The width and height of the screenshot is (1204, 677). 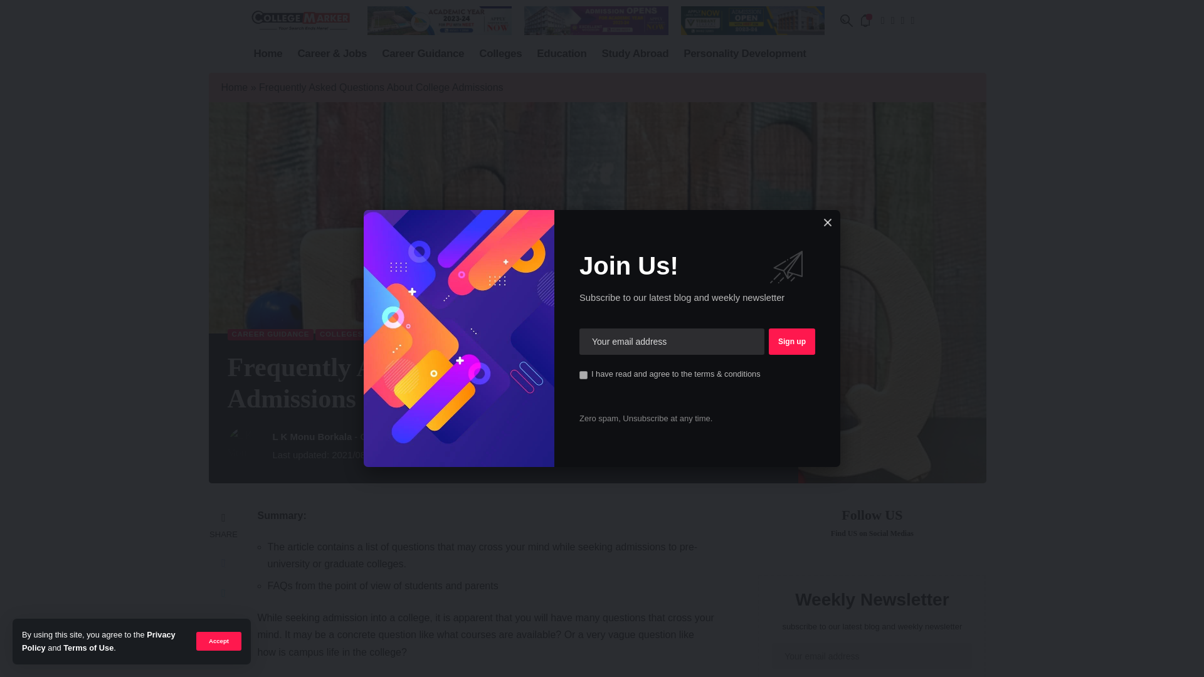 I want to click on Terms of Use, so click(x=88, y=648).